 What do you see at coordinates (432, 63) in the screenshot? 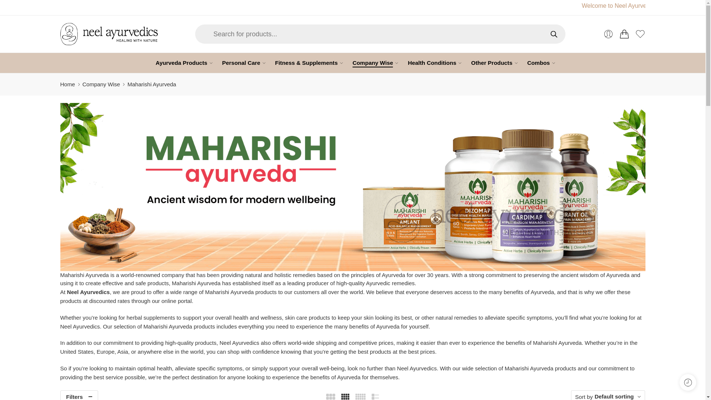
I see `Health Conditions` at bounding box center [432, 63].